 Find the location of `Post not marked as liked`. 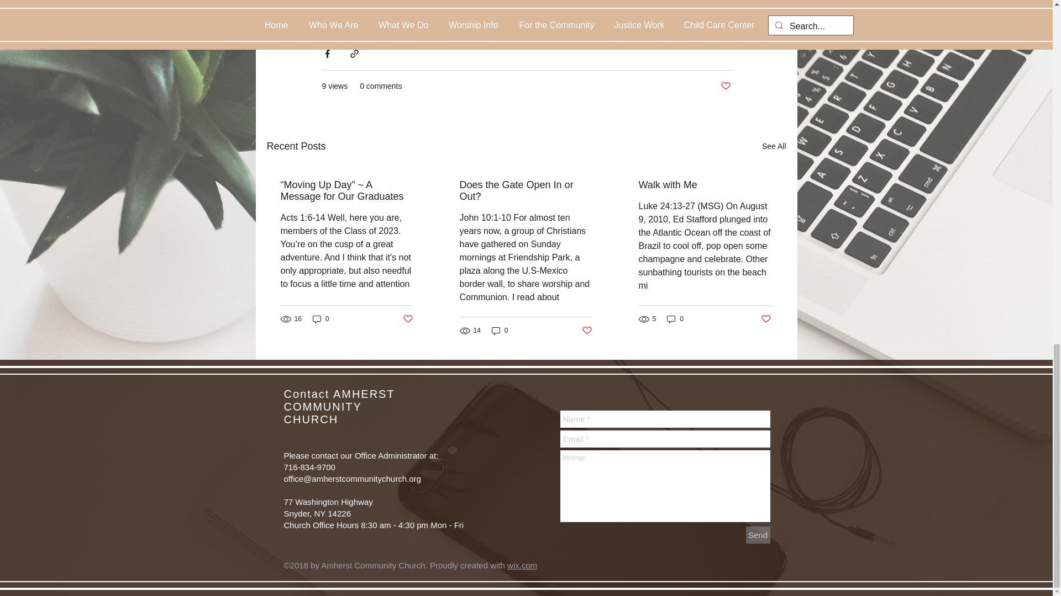

Post not marked as liked is located at coordinates (725, 86).